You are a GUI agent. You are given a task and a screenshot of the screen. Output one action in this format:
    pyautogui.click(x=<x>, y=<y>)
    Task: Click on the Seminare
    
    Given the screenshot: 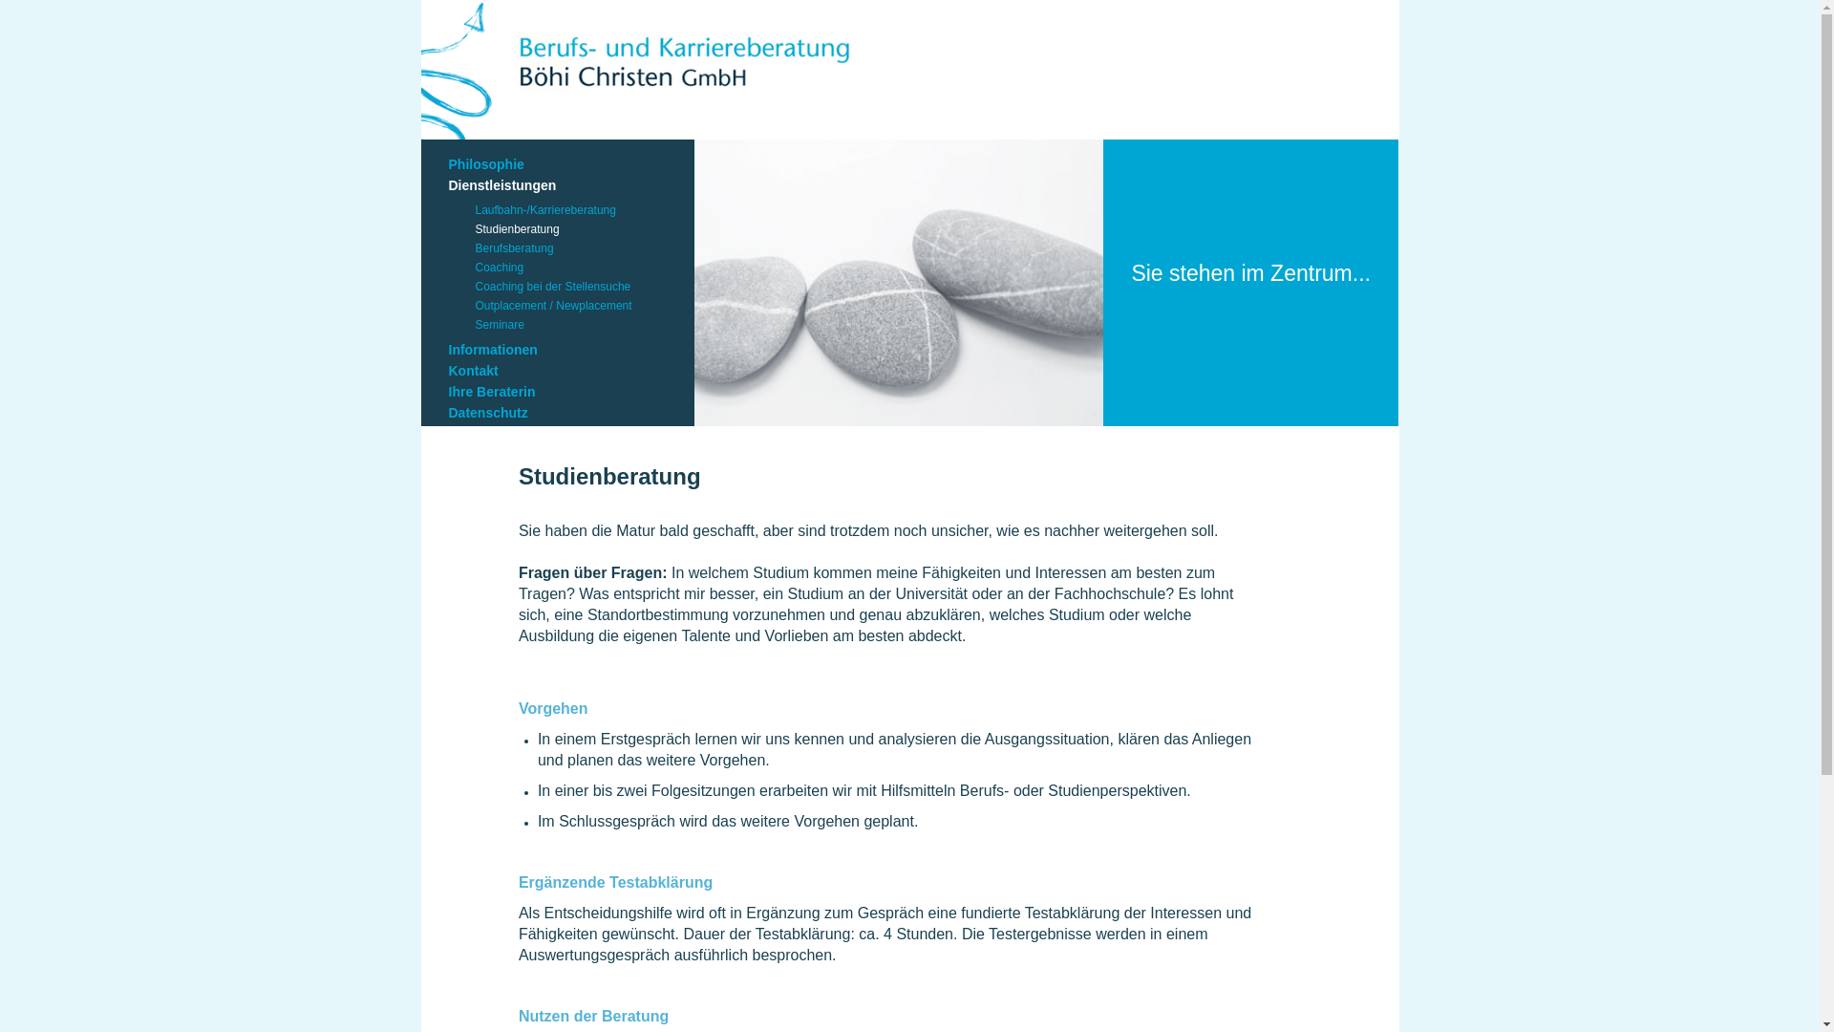 What is the action you would take?
    pyautogui.click(x=573, y=325)
    